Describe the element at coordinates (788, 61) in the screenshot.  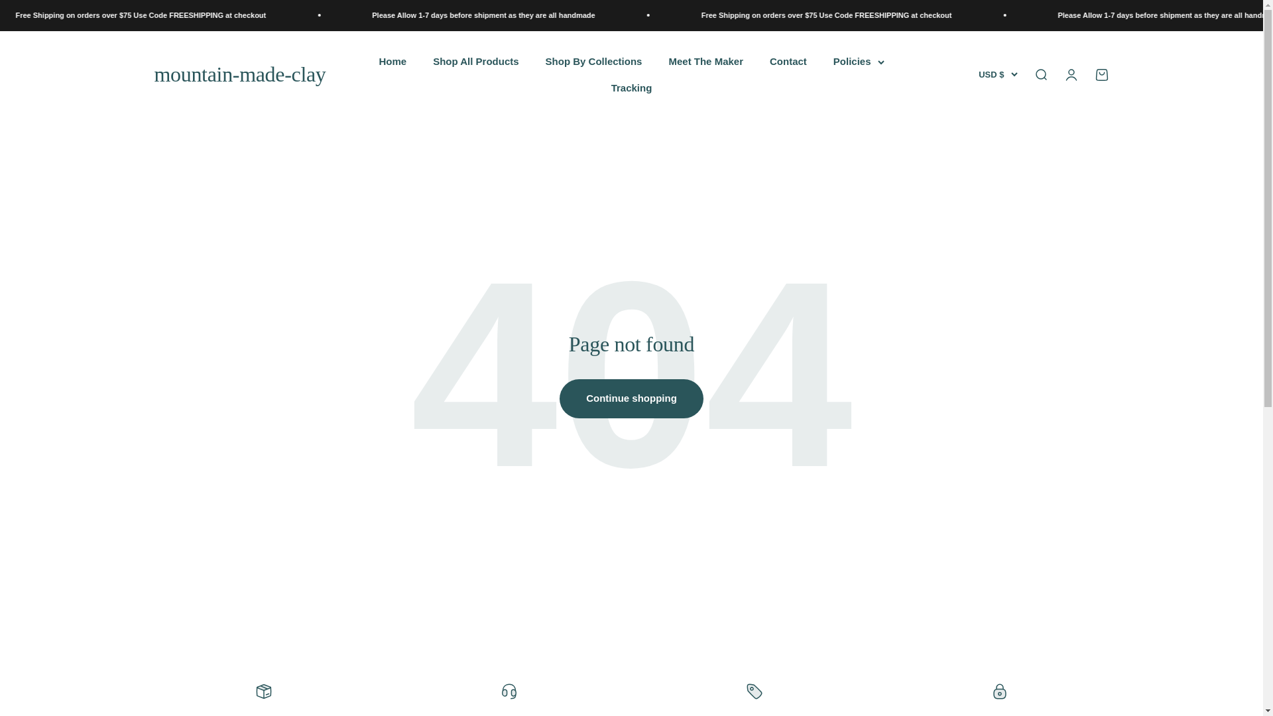
I see `Contact` at that location.